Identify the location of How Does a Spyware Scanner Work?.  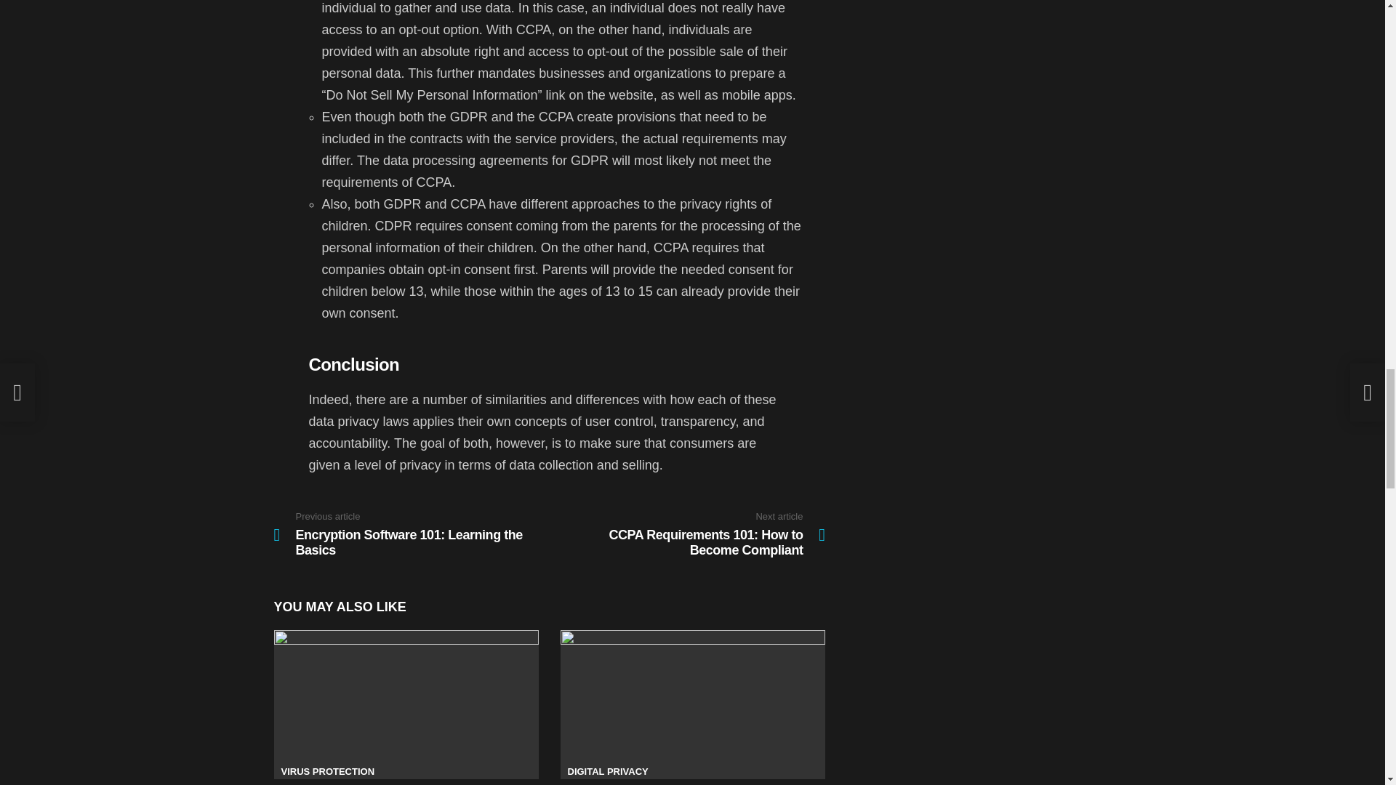
(406, 705).